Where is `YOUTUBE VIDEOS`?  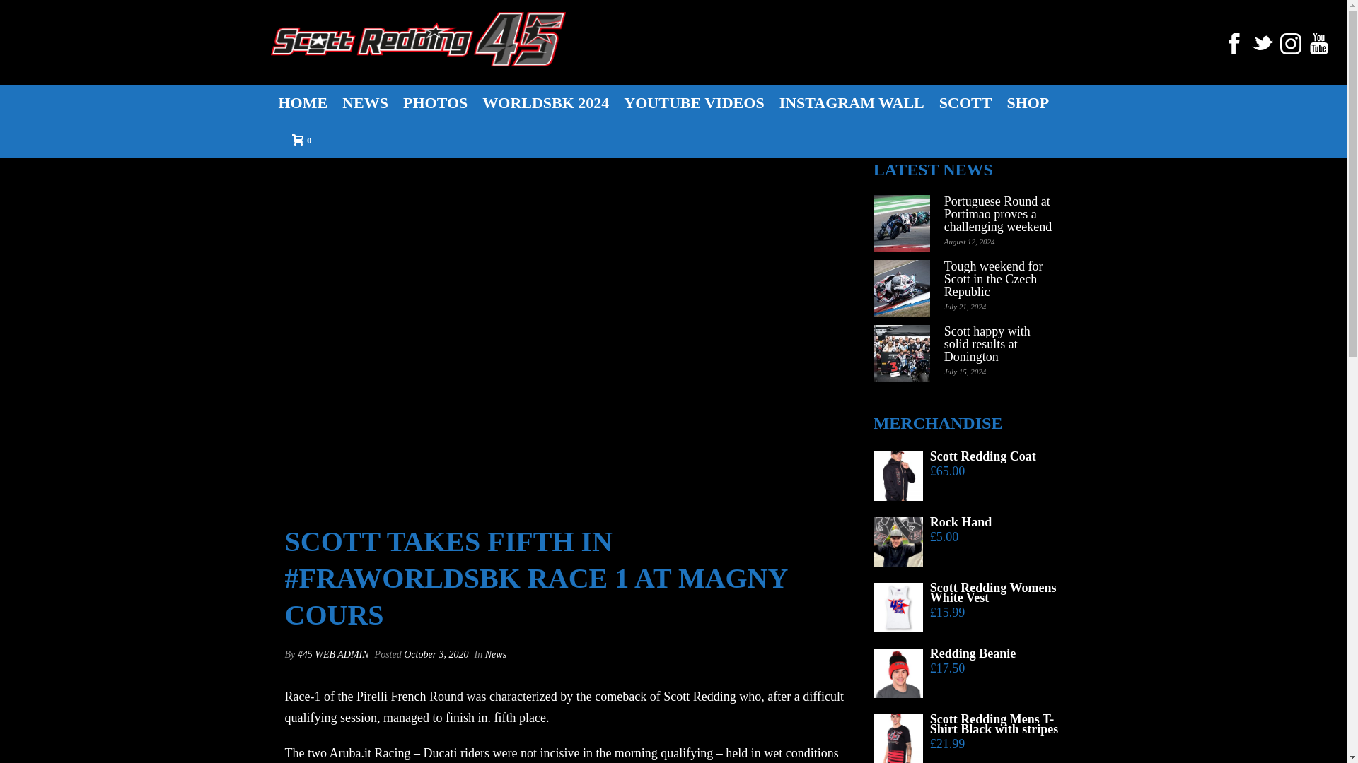
YOUTUBE VIDEOS is located at coordinates (693, 102).